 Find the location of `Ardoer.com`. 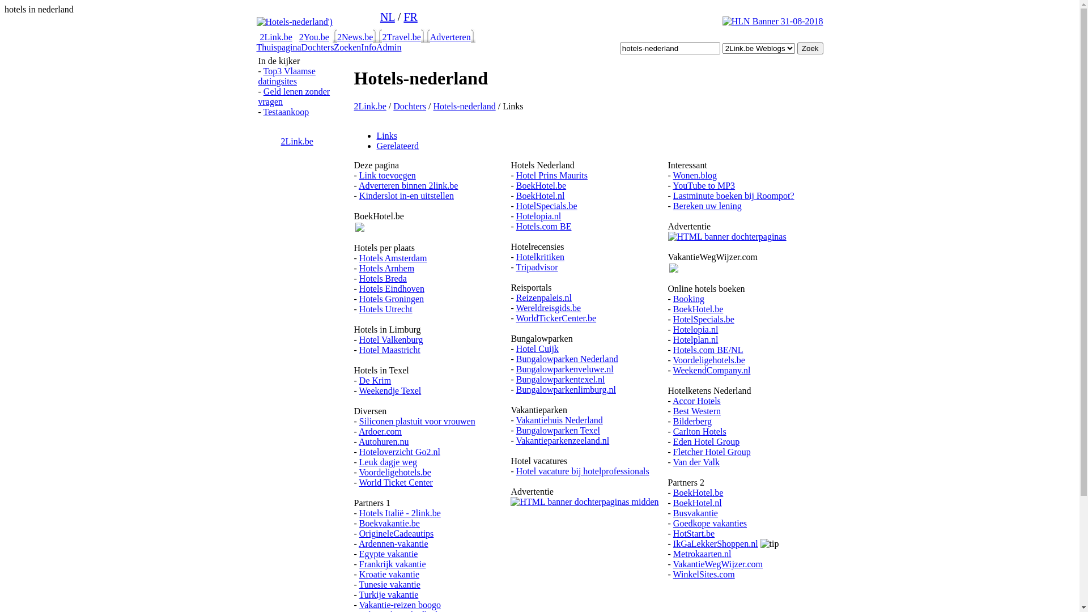

Ardoer.com is located at coordinates (380, 431).